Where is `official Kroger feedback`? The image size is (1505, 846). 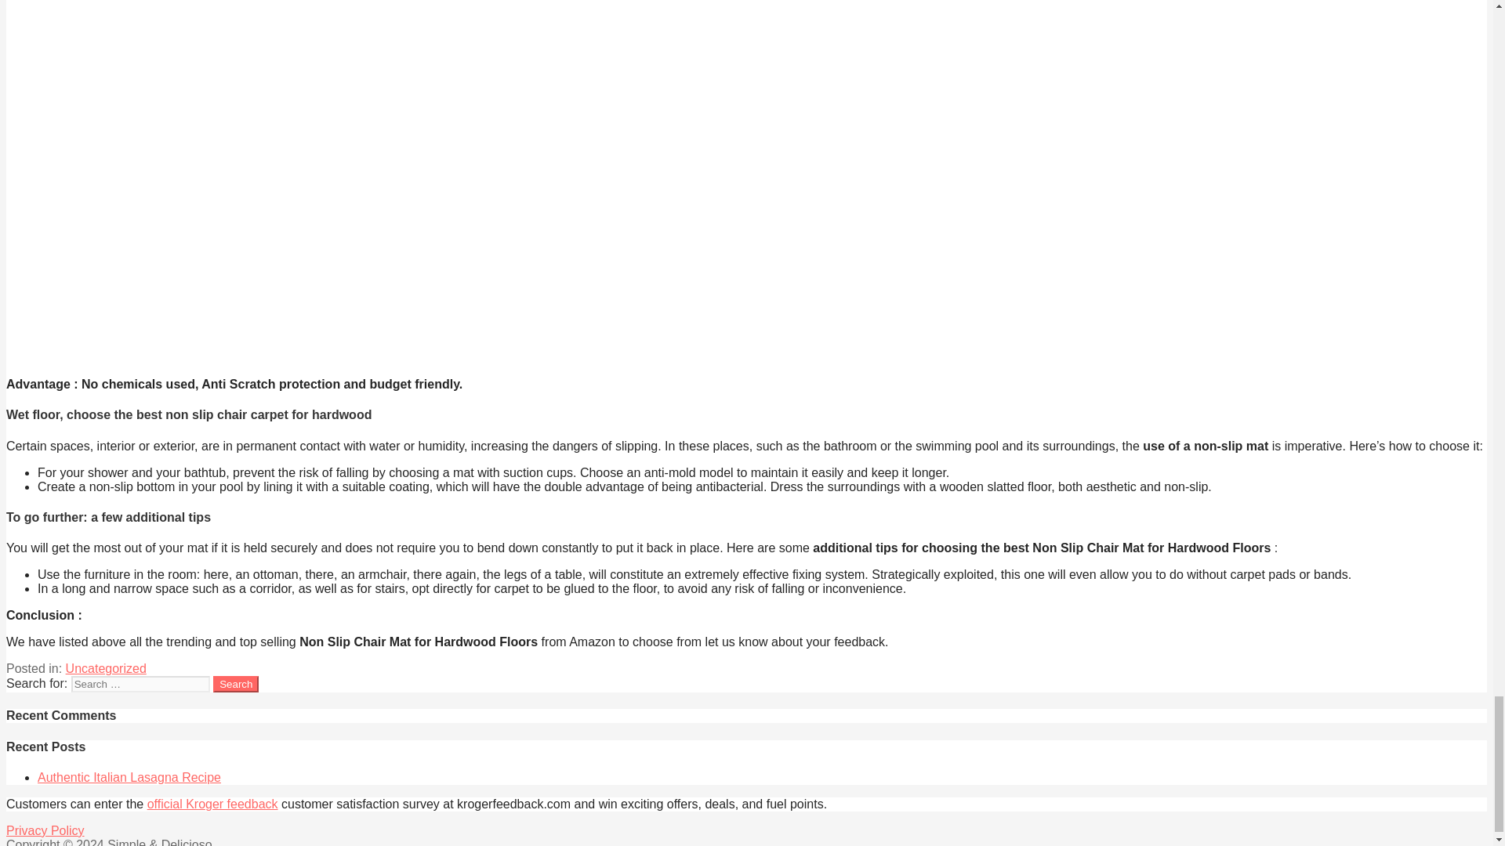 official Kroger feedback is located at coordinates (213, 804).